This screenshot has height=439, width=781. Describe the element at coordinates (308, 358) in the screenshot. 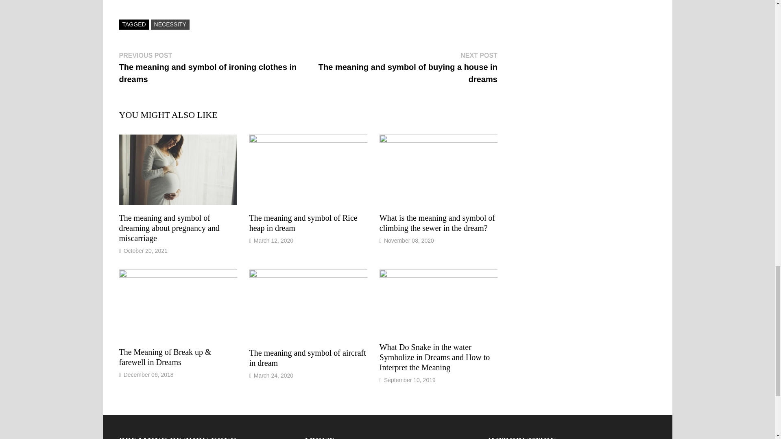

I see `The meaning and symbol of aircraft in dream` at that location.